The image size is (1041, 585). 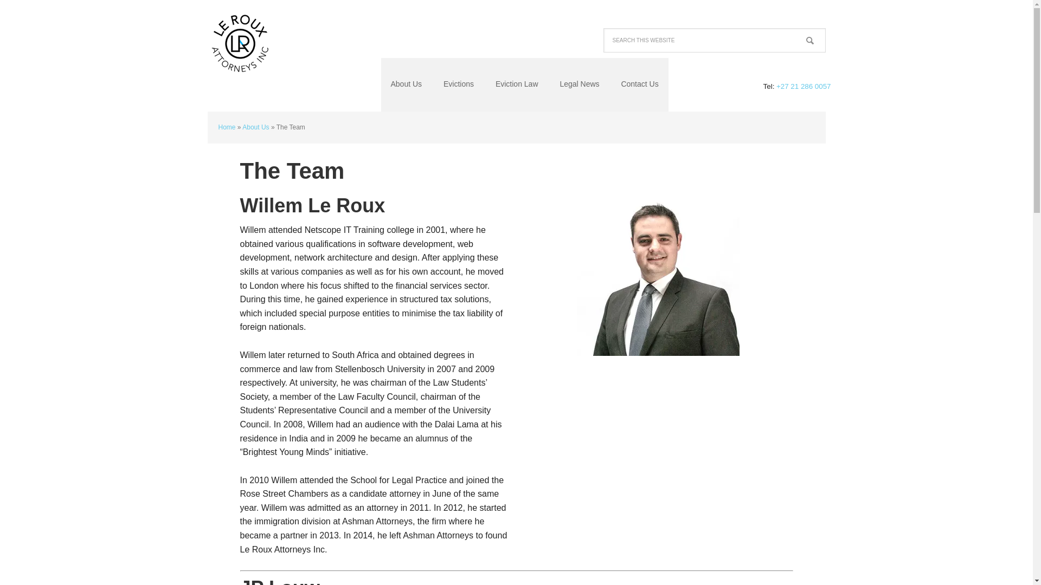 What do you see at coordinates (226, 127) in the screenshot?
I see `Home` at bounding box center [226, 127].